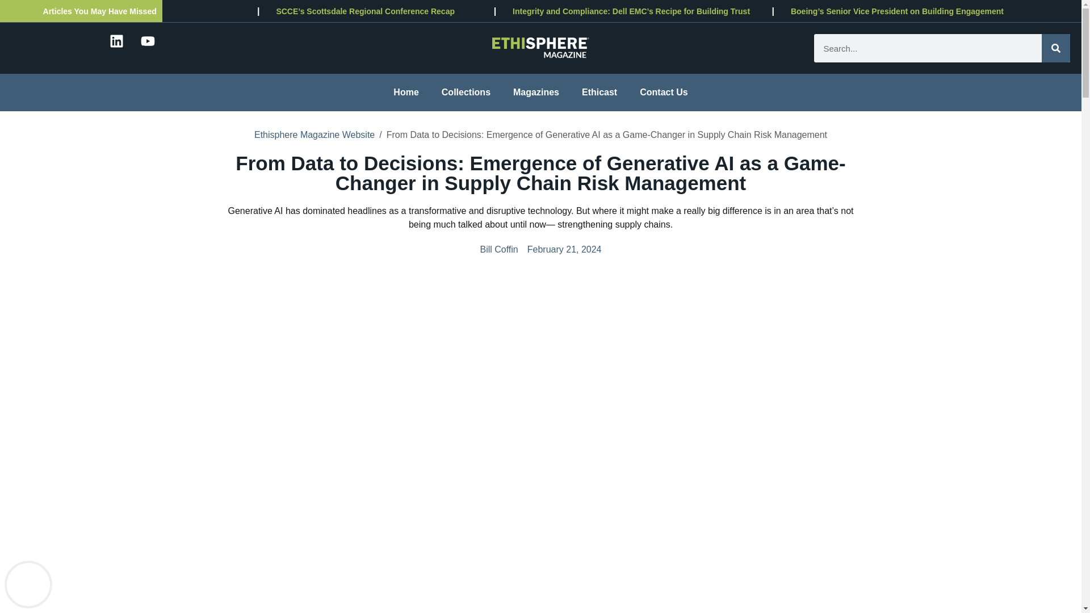 This screenshot has height=613, width=1090. Describe the element at coordinates (536, 92) in the screenshot. I see `Magazines` at that location.